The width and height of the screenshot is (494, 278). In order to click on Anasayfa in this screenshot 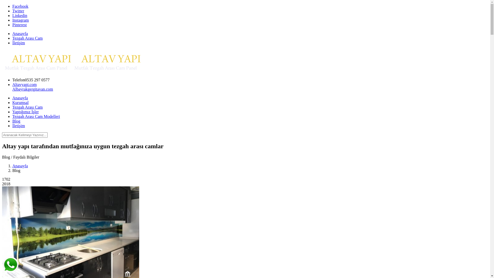, I will do `click(250, 98)`.